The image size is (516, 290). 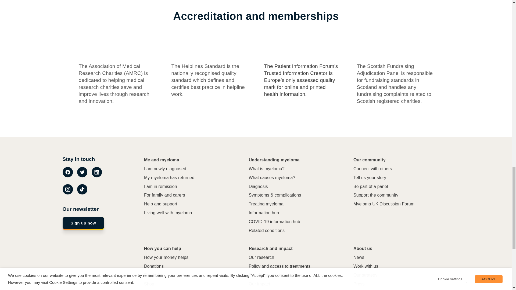 I want to click on Me and myeloma, so click(x=161, y=160).